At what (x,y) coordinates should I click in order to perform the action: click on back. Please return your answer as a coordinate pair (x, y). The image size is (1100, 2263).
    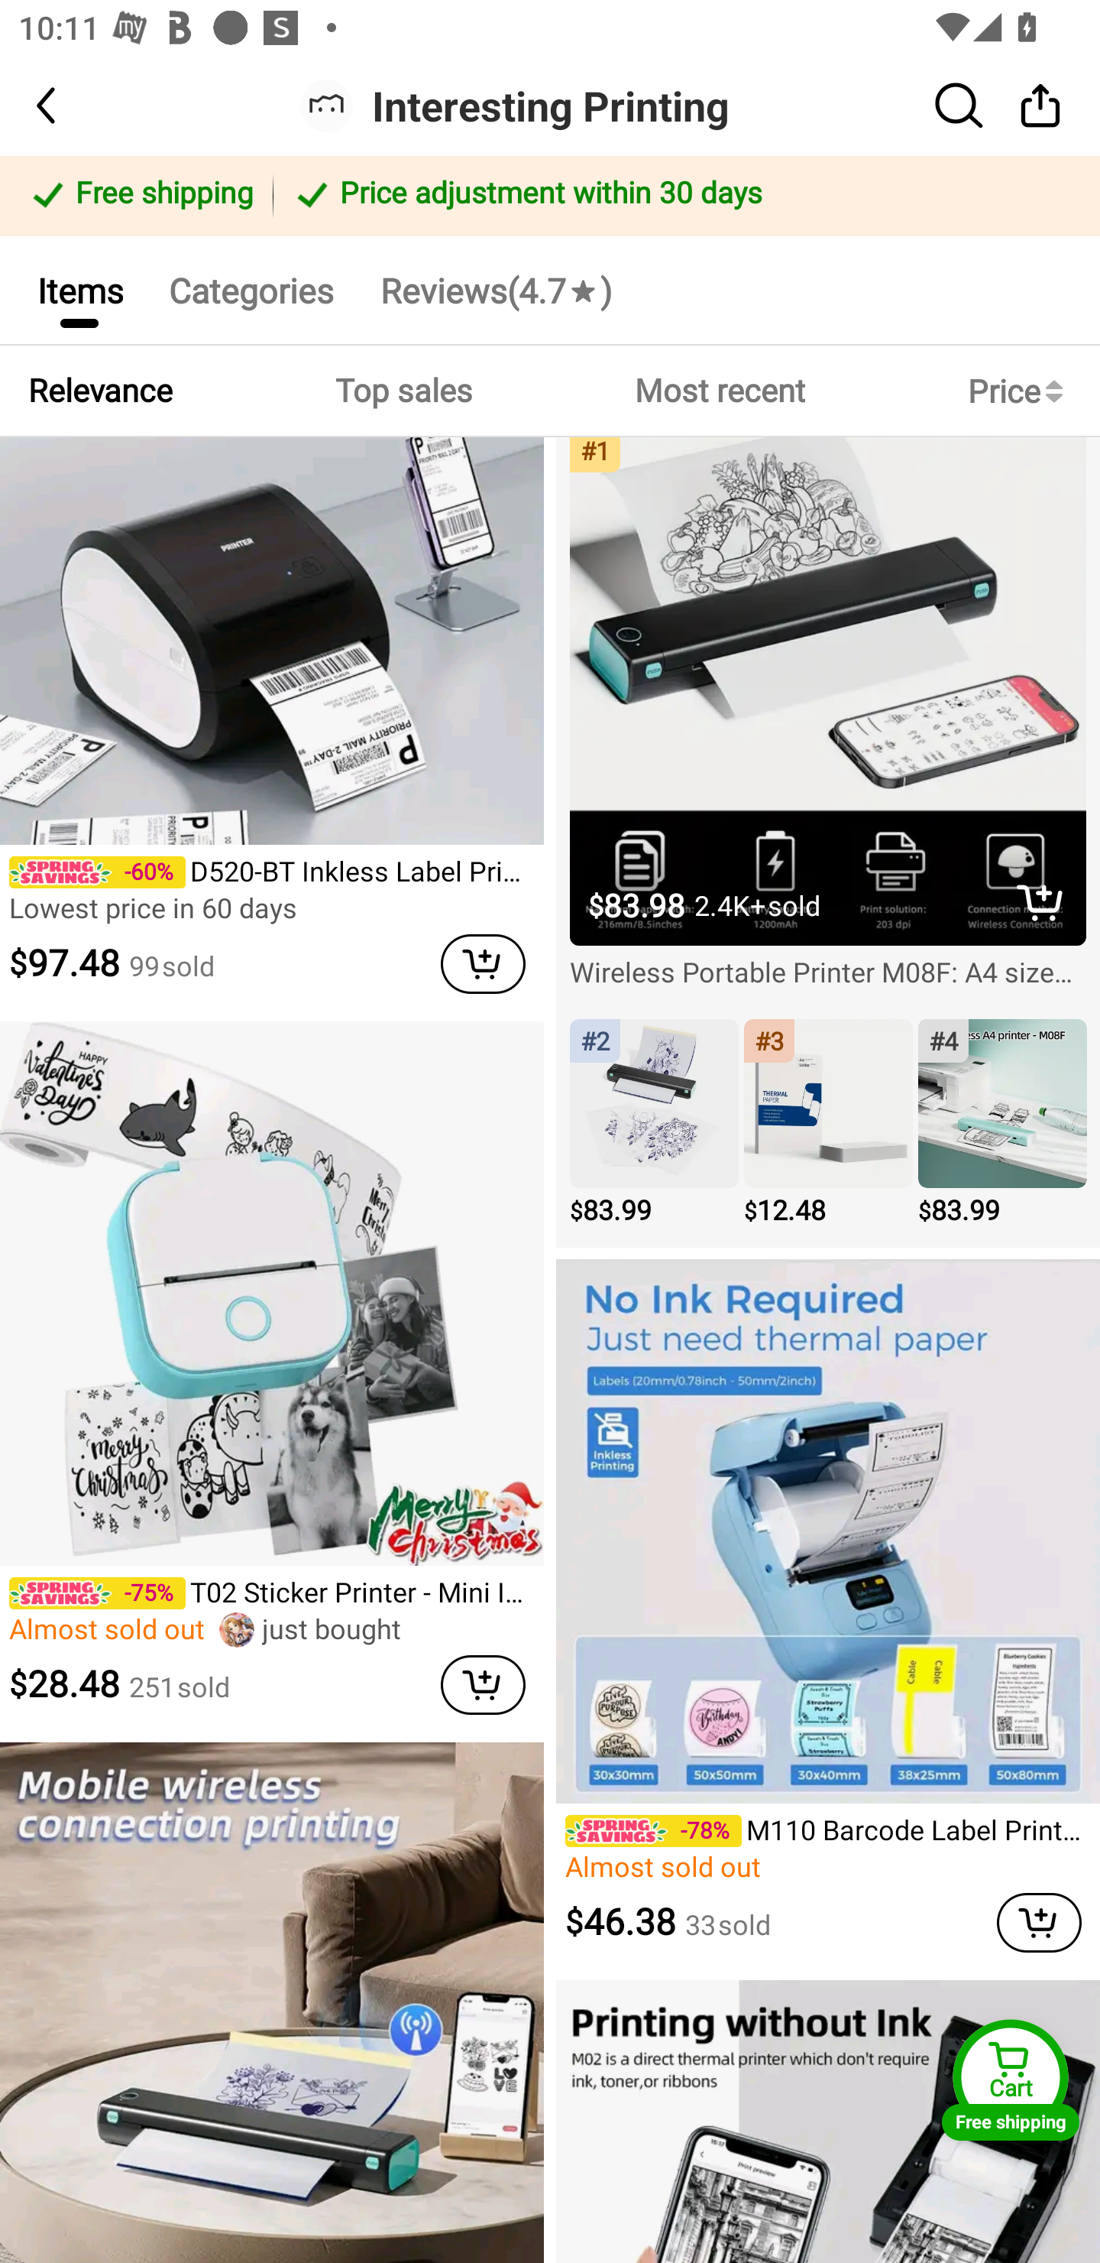
    Looking at the image, I should click on (69, 106).